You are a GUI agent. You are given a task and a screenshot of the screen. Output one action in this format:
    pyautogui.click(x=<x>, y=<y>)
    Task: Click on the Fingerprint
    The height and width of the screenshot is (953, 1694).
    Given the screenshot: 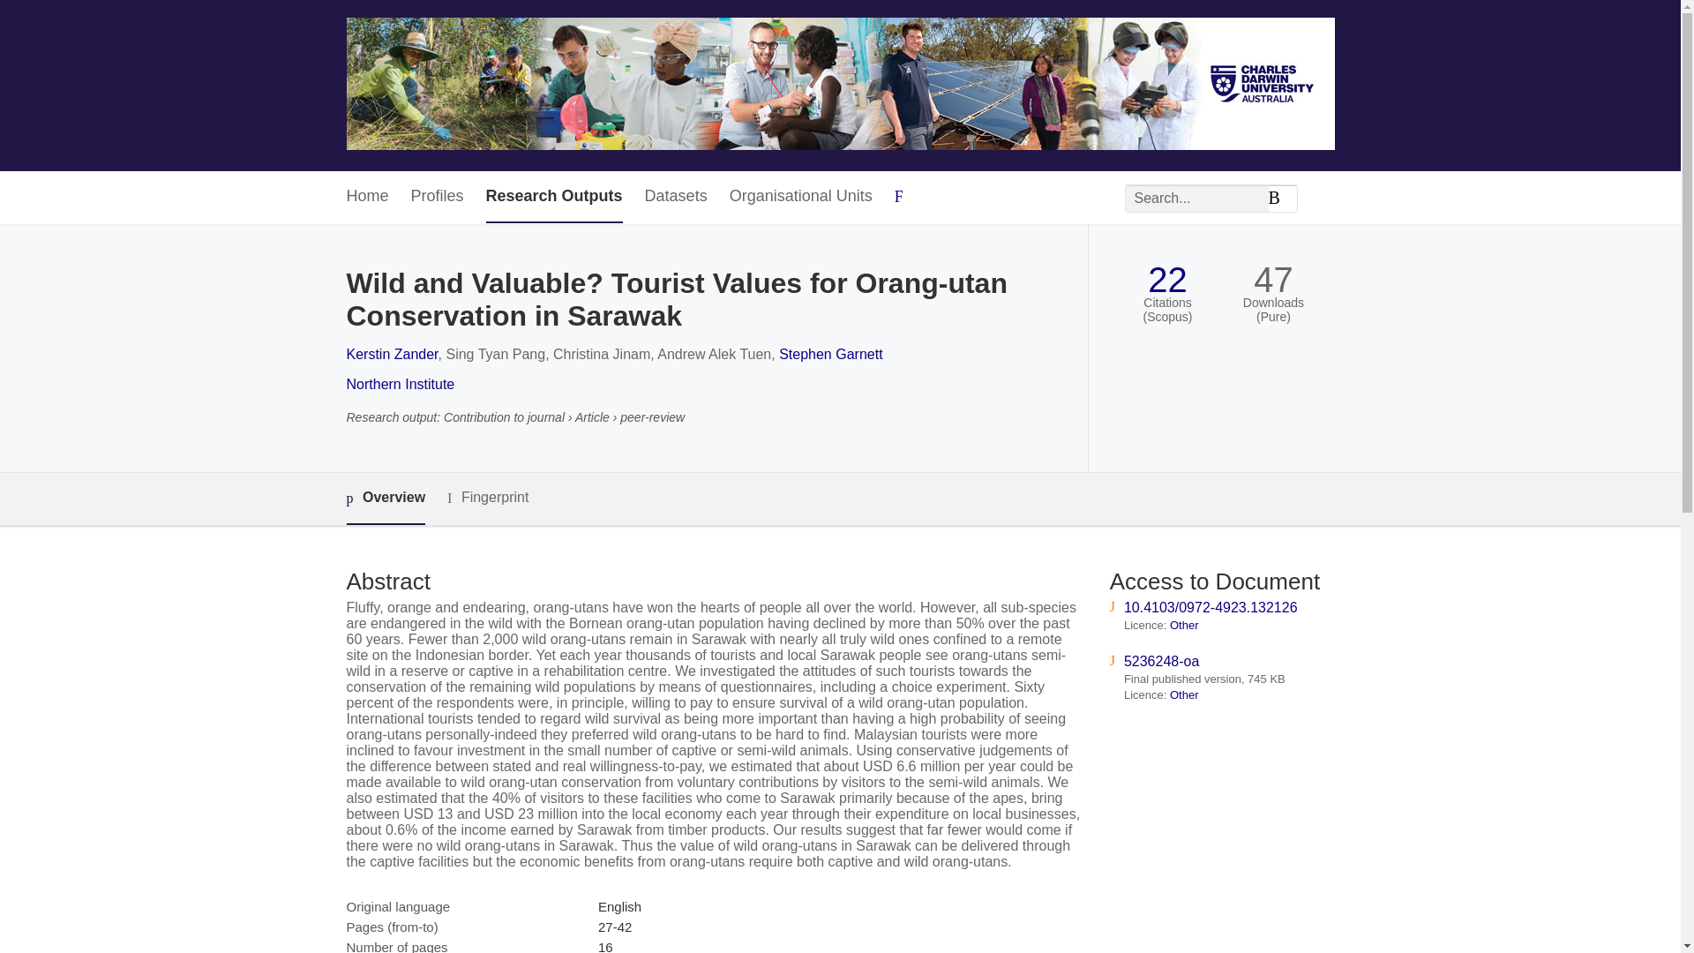 What is the action you would take?
    pyautogui.click(x=487, y=498)
    